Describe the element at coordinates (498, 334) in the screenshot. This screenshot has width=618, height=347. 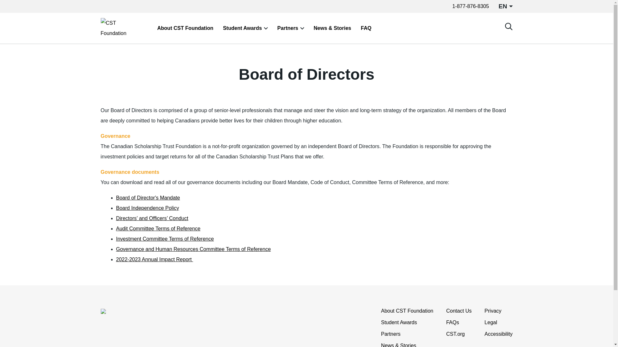
I see `Accessibility` at that location.